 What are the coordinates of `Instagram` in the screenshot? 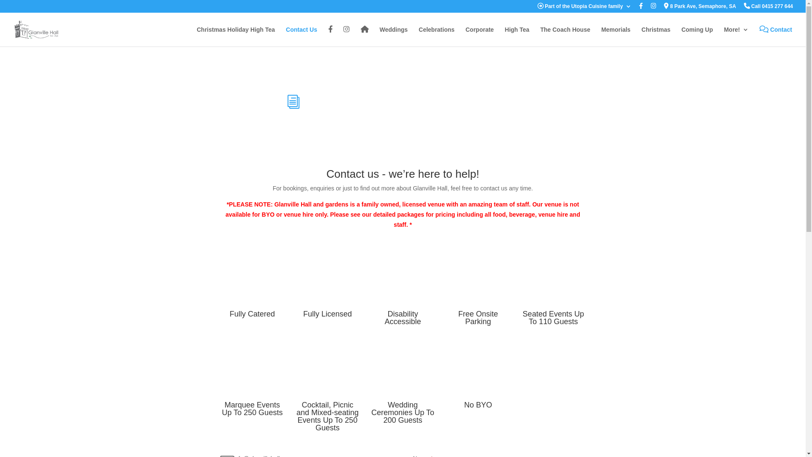 It's located at (347, 36).